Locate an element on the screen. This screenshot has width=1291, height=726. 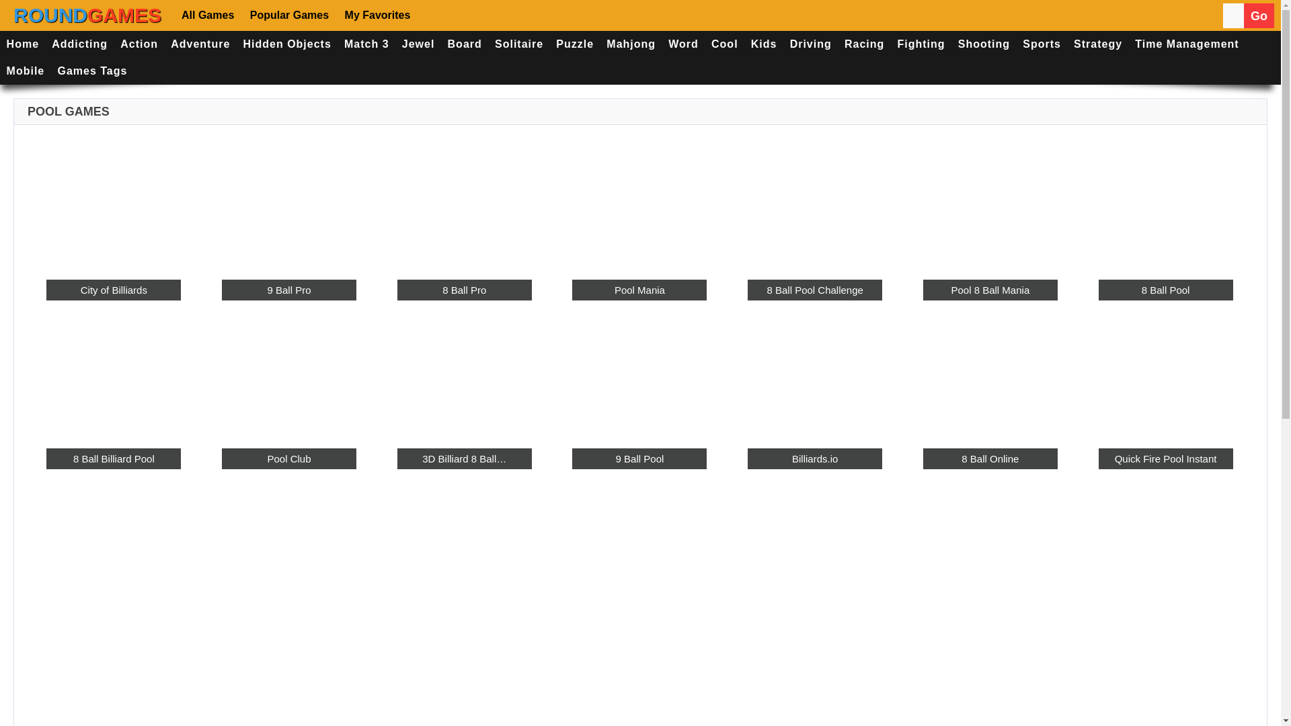
Follow us on Facebook is located at coordinates (437, 15).